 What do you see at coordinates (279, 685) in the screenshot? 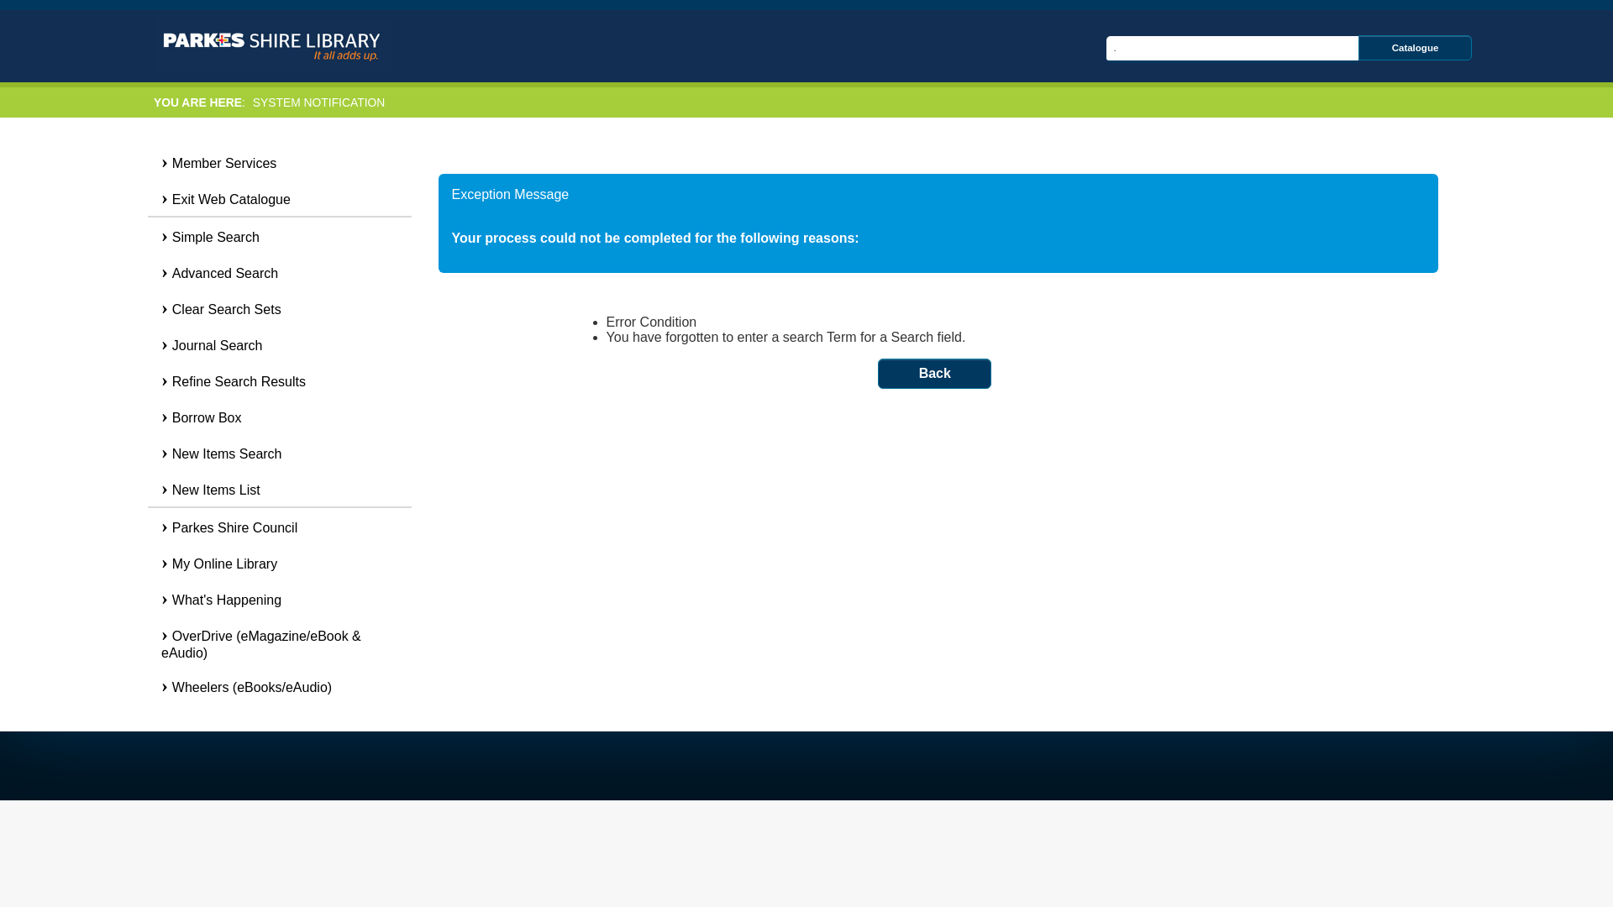
I see `Wheelers (eBooks/eAudio)` at bounding box center [279, 685].